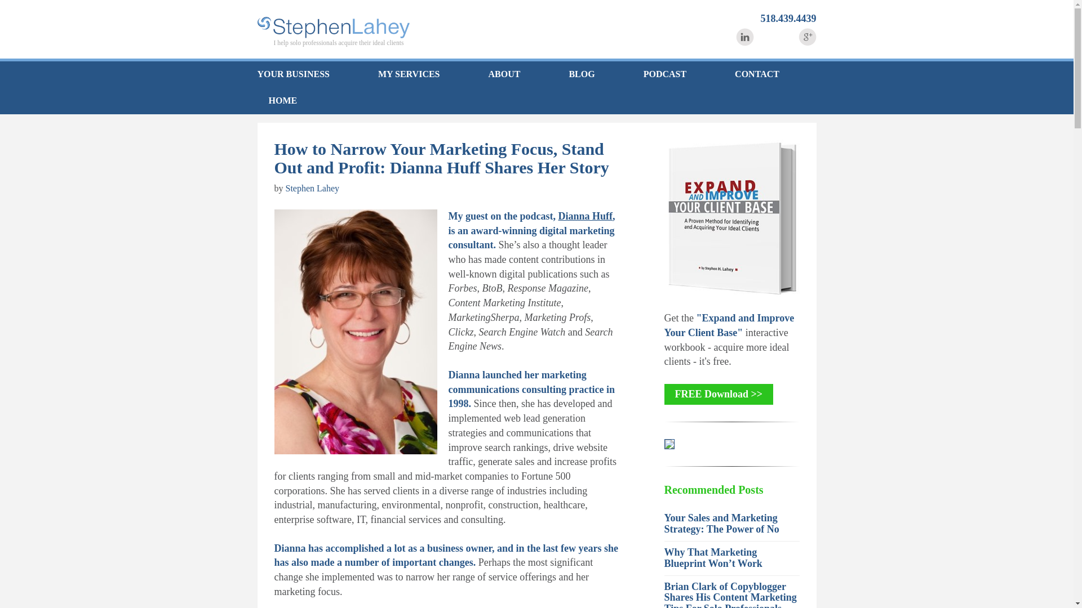  I want to click on Smart Solo Business, so click(332, 28).